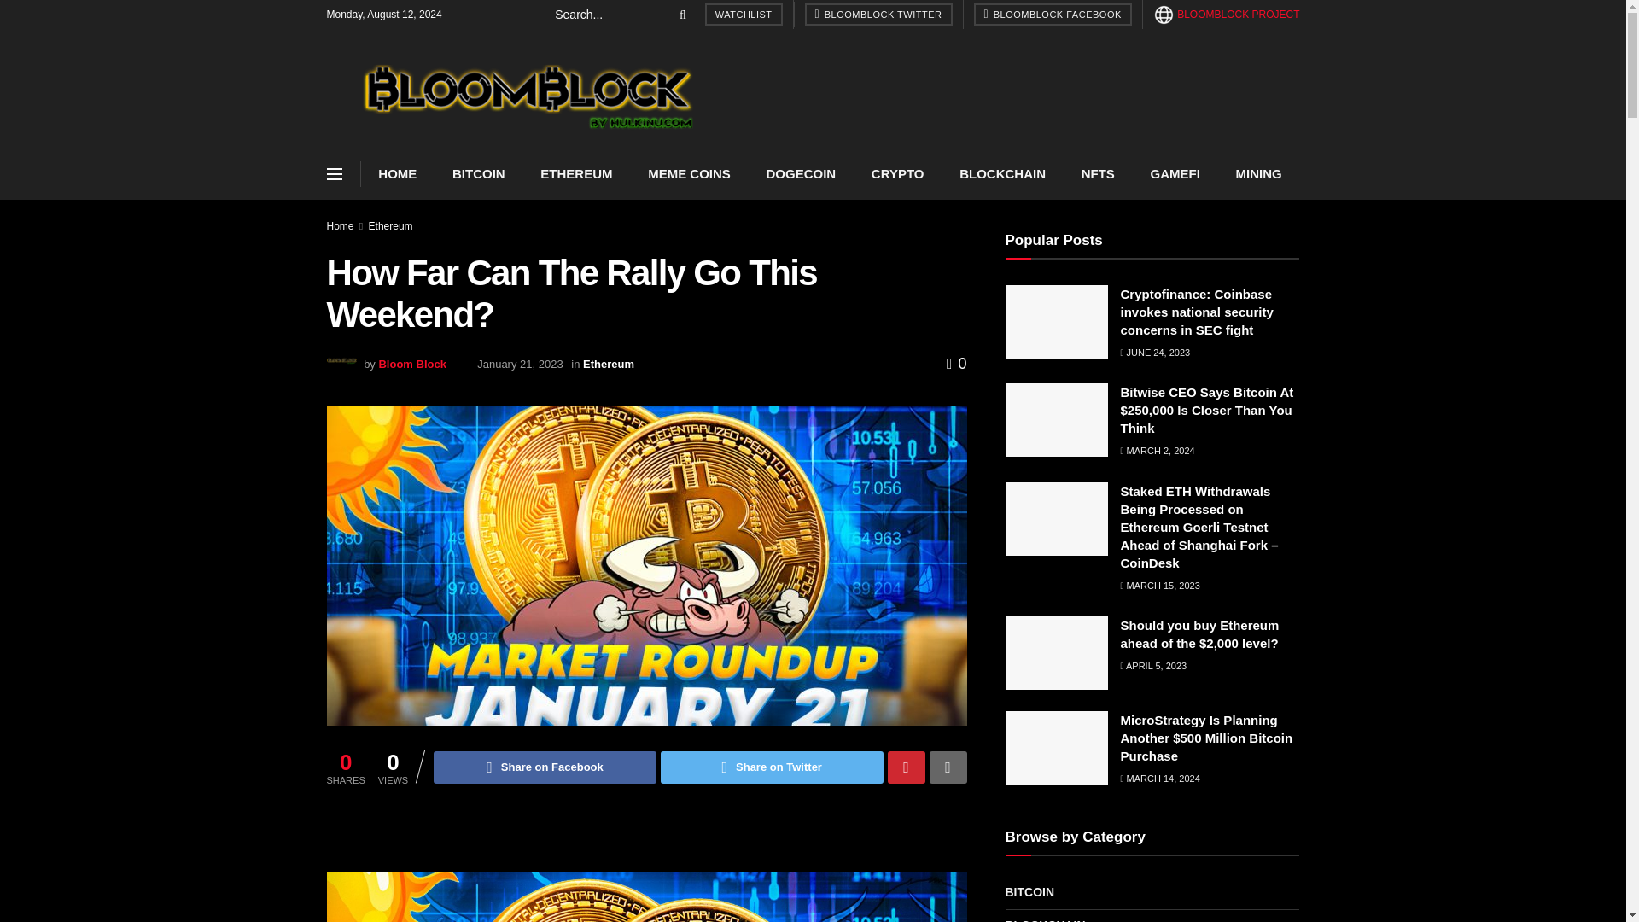 This screenshot has height=922, width=1639. Describe the element at coordinates (397, 174) in the screenshot. I see `HOME` at that location.